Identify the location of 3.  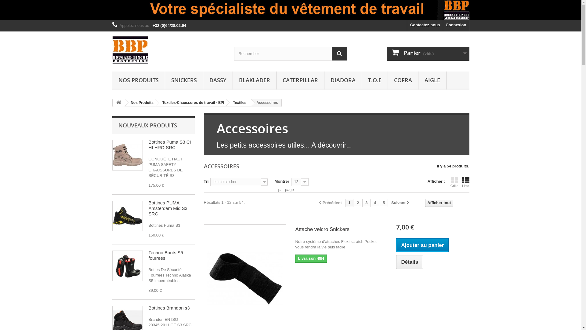
(366, 203).